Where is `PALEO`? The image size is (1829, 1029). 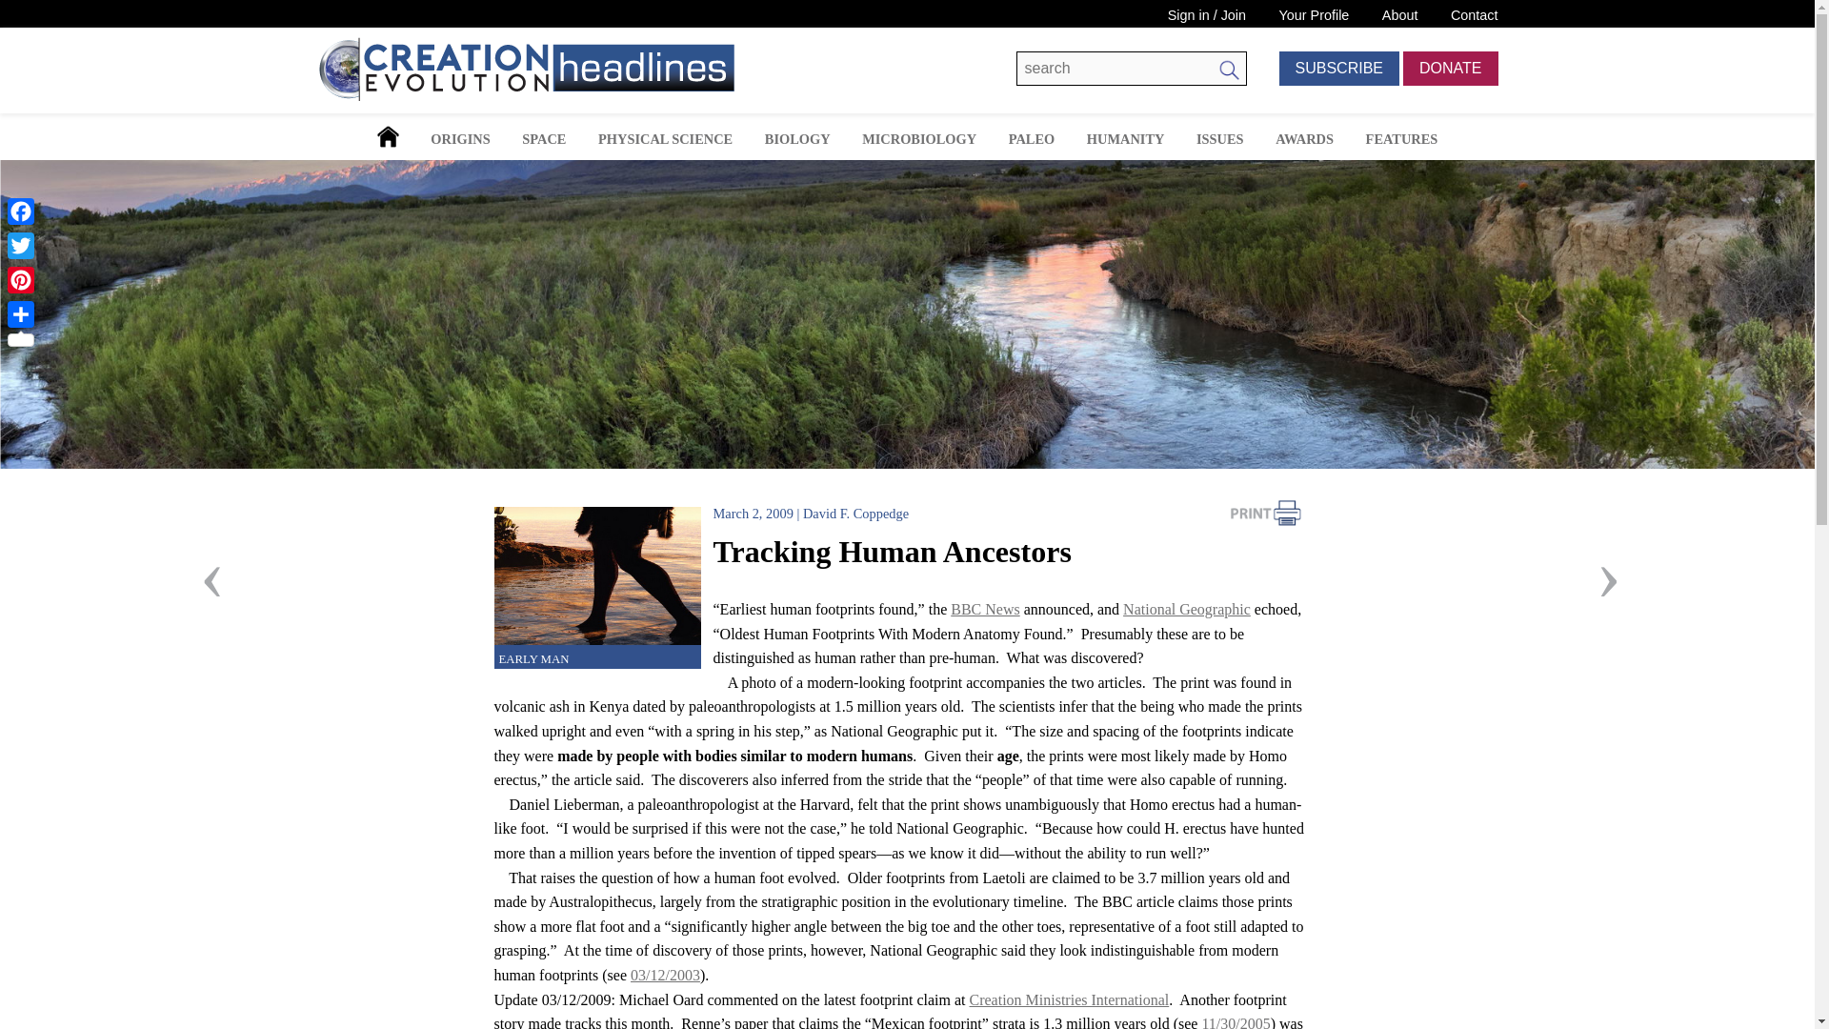 PALEO is located at coordinates (1032, 139).